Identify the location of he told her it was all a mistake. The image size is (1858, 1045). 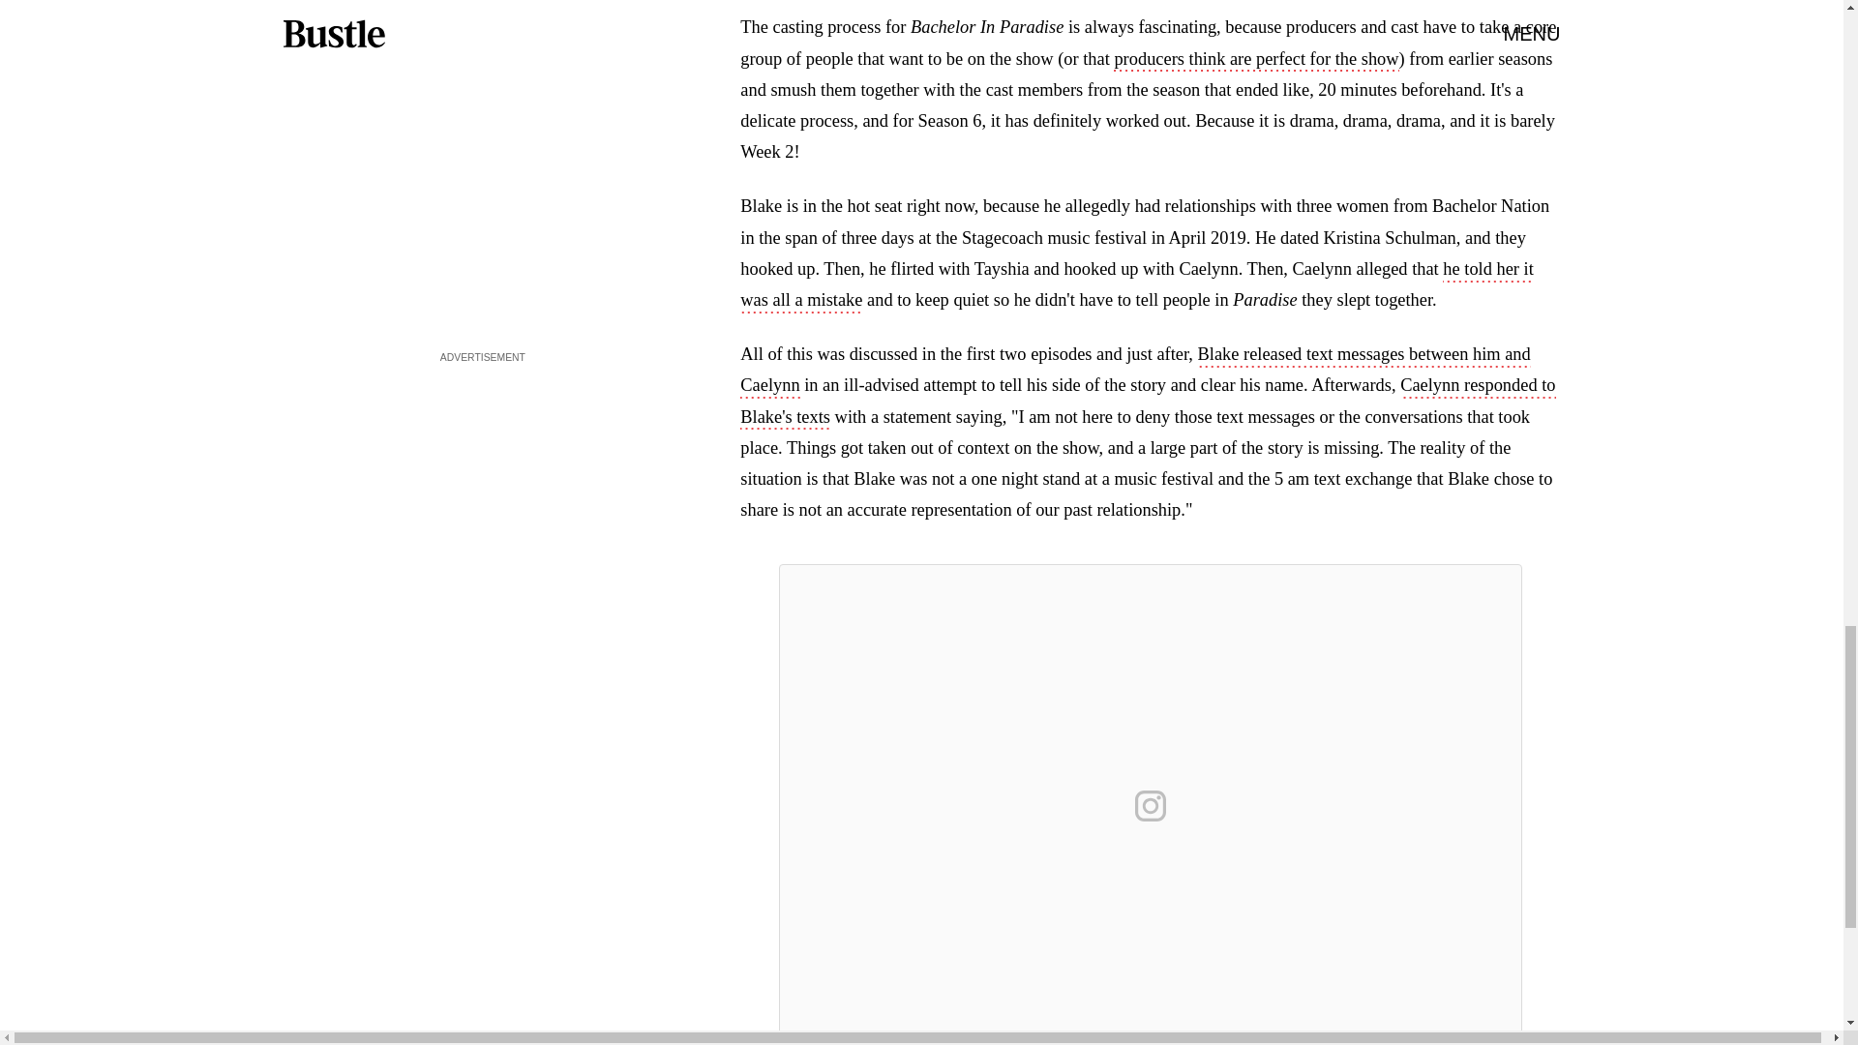
(1136, 286).